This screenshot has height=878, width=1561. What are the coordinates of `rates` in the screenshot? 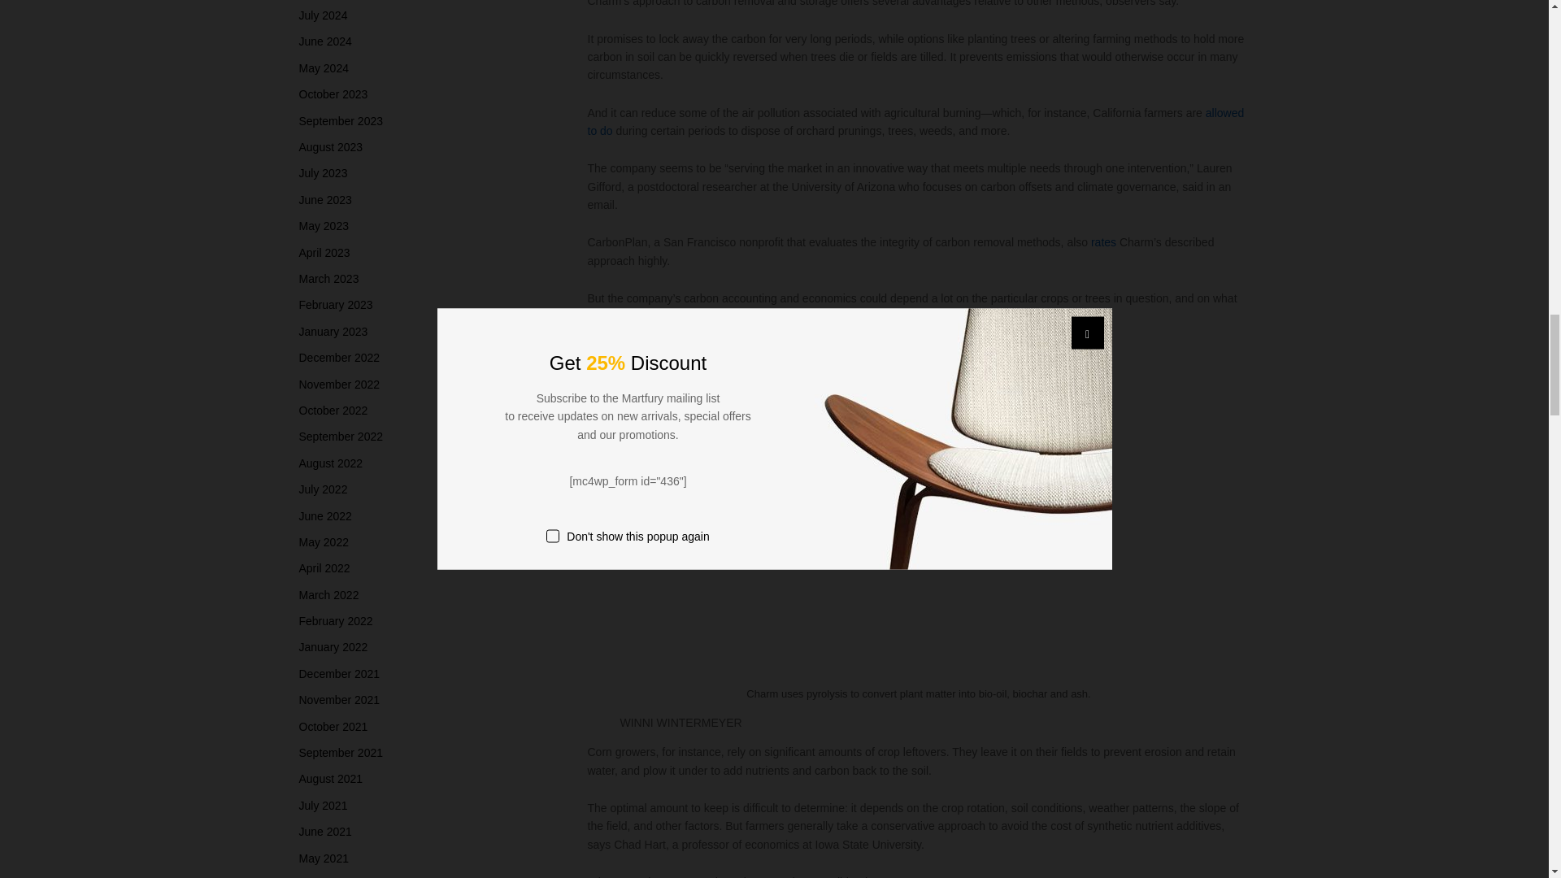 It's located at (1103, 242).